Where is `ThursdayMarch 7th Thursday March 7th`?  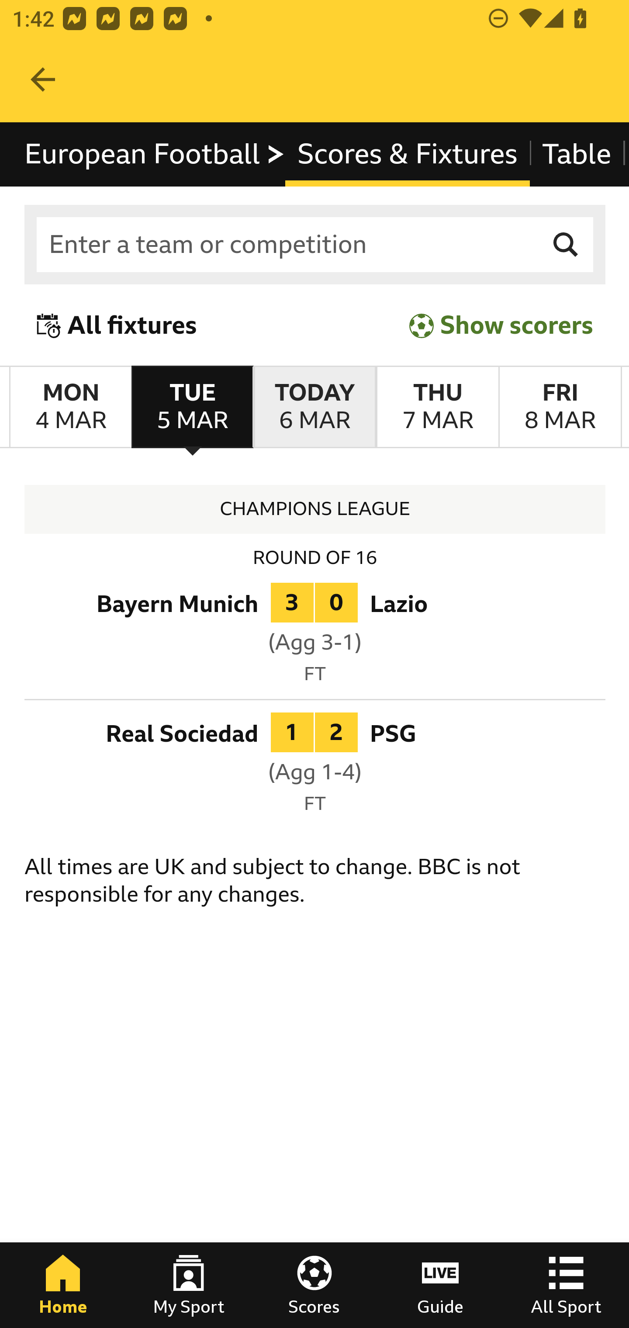 ThursdayMarch 7th Thursday March 7th is located at coordinates (437, 407).